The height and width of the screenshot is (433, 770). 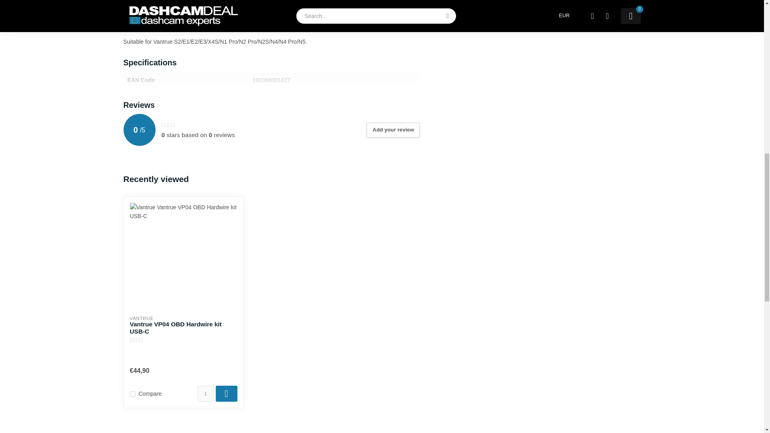 What do you see at coordinates (184, 328) in the screenshot?
I see `Vantrue Vantrue VP04 OBD Hardwire kit USB-C` at bounding box center [184, 328].